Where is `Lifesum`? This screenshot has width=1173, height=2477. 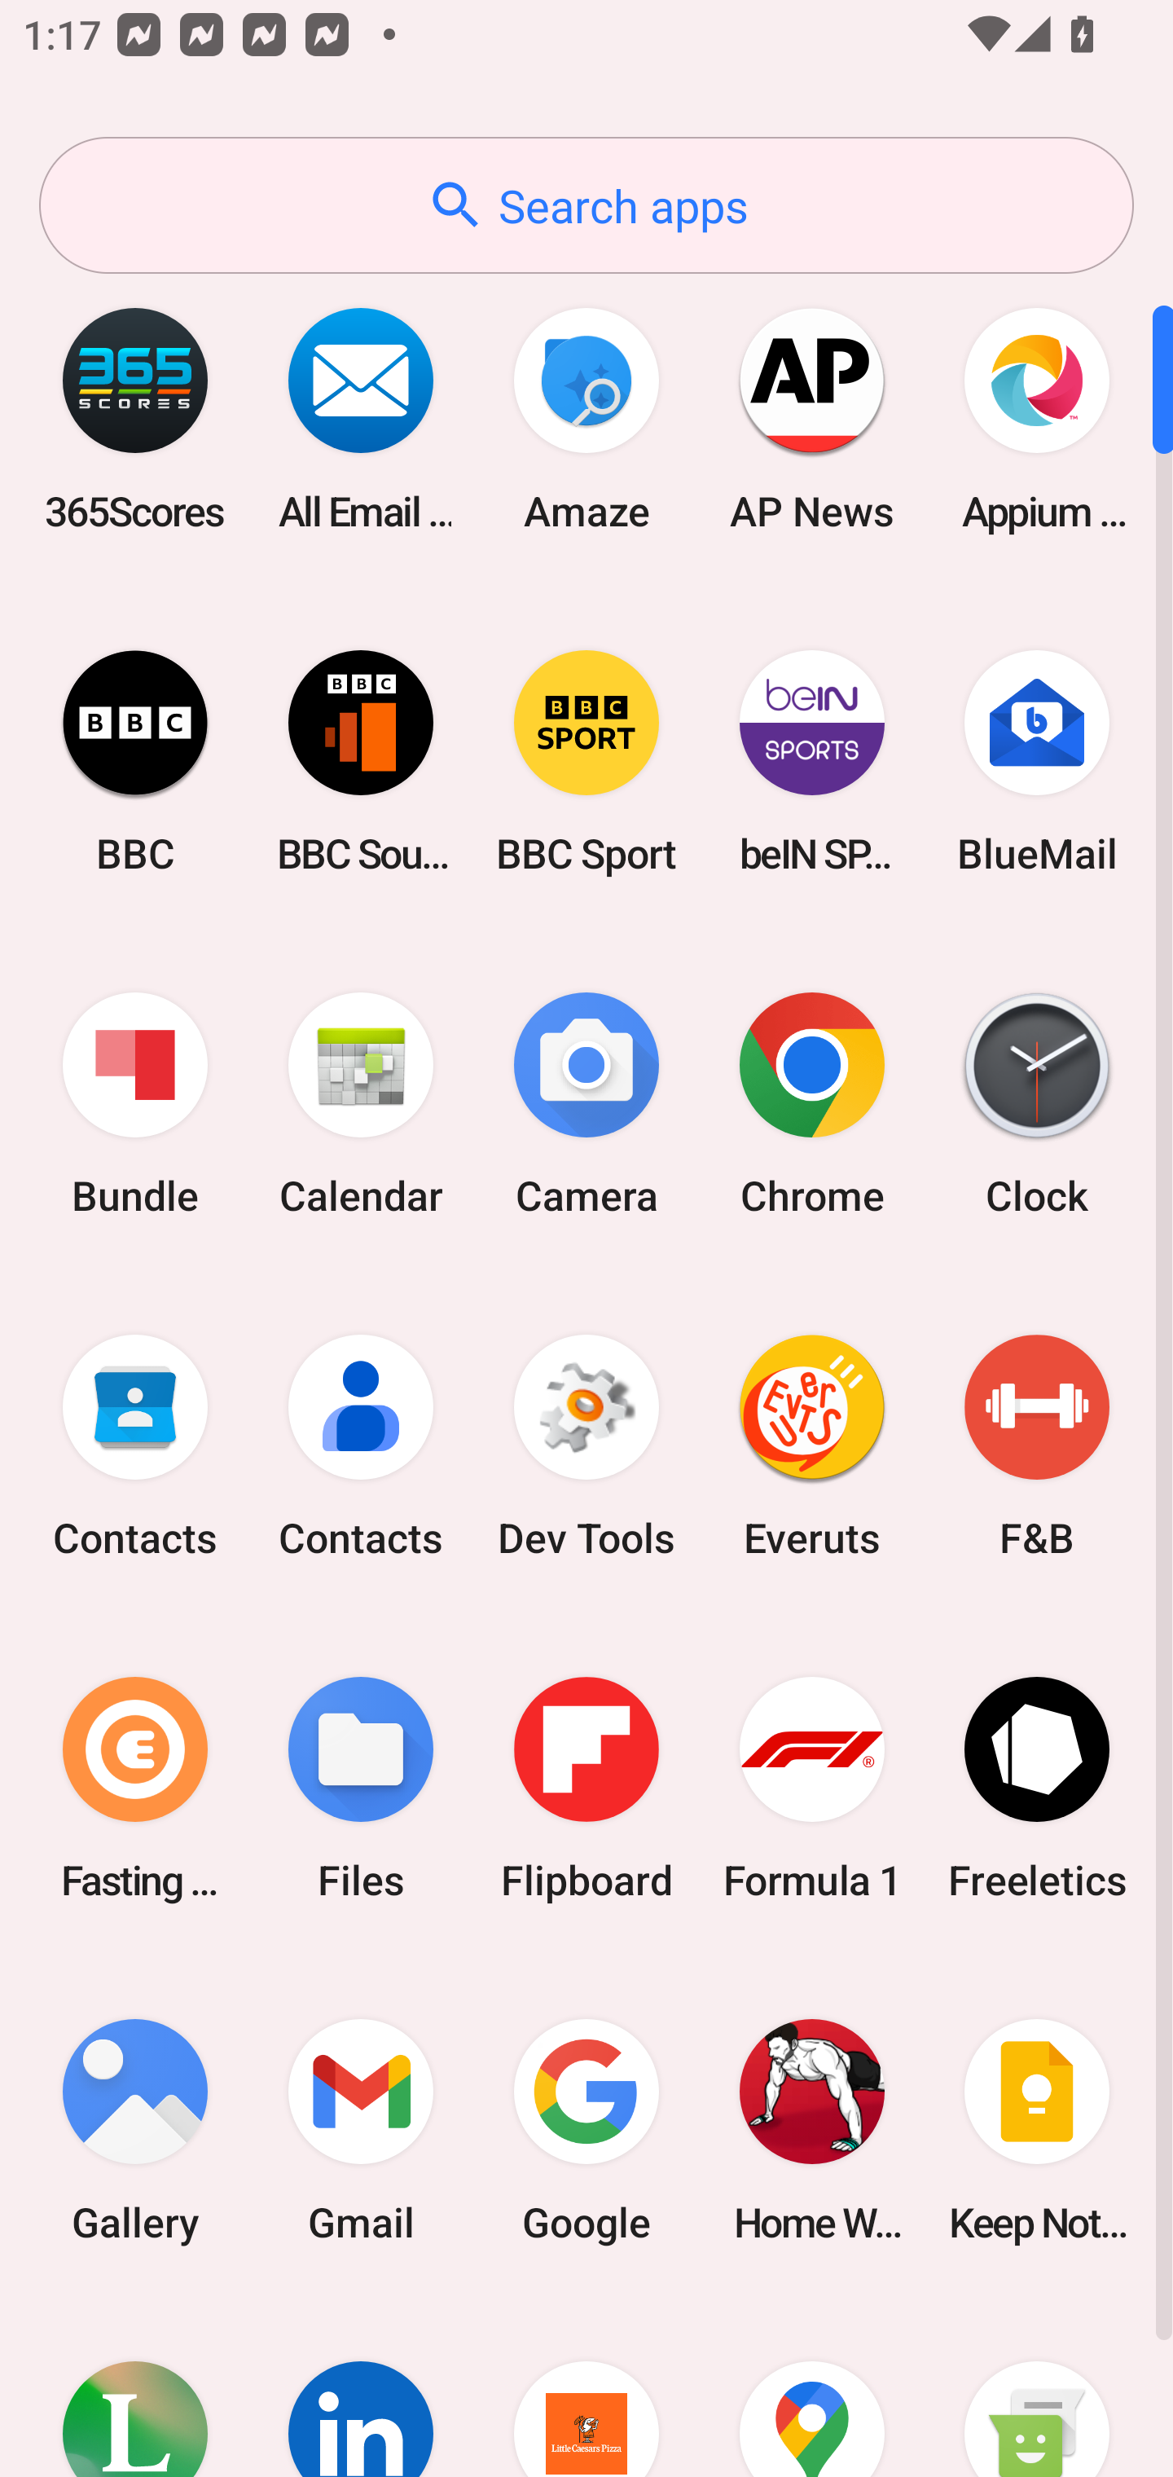 Lifesum is located at coordinates (135, 2389).